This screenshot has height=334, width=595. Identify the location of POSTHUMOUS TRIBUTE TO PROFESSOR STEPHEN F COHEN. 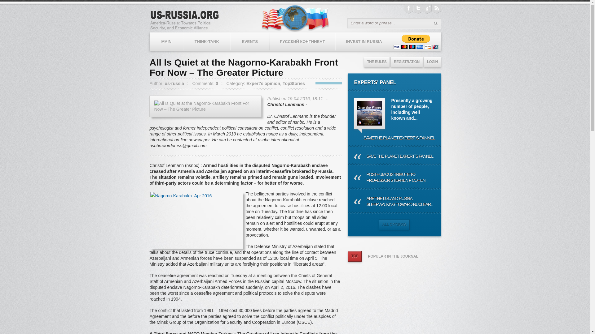
(394, 178).